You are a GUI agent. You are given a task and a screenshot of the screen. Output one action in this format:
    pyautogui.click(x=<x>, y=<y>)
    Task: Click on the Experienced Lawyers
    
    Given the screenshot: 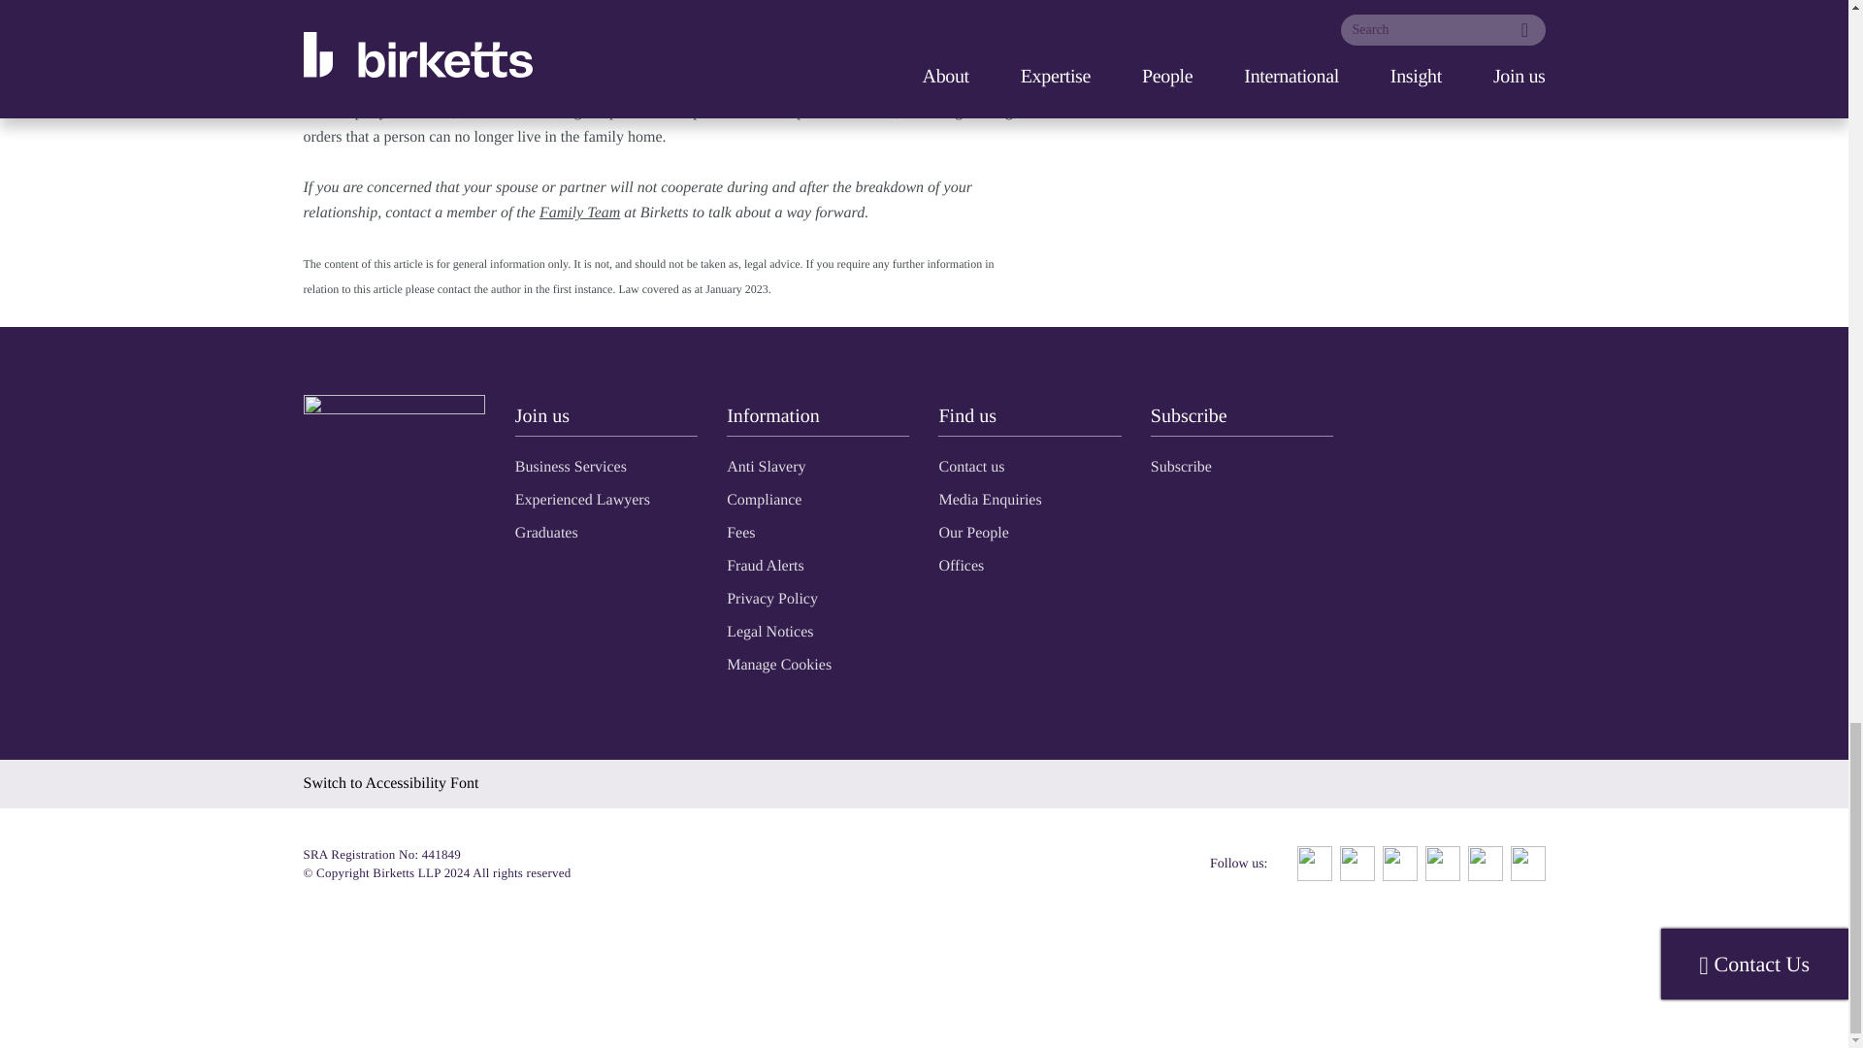 What is the action you would take?
    pyautogui.click(x=582, y=499)
    